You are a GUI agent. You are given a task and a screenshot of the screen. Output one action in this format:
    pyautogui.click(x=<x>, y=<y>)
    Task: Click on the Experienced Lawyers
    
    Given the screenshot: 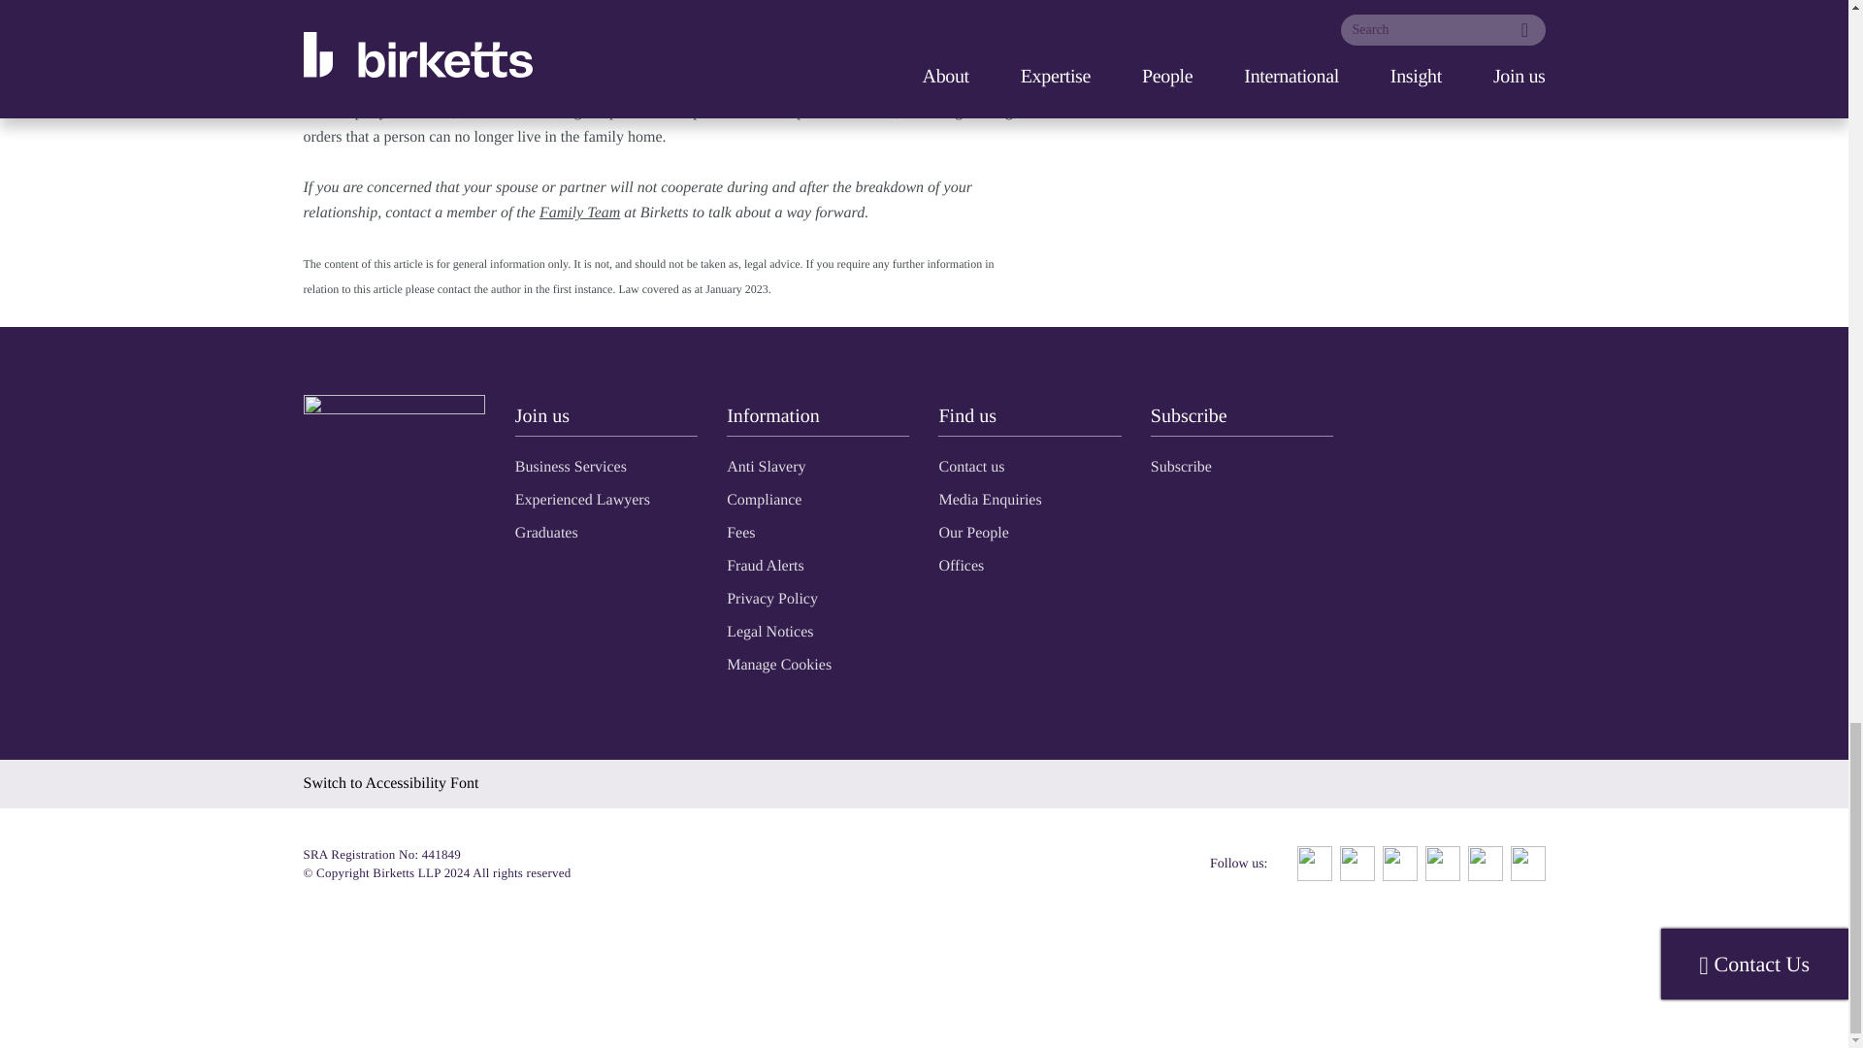 What is the action you would take?
    pyautogui.click(x=582, y=499)
    